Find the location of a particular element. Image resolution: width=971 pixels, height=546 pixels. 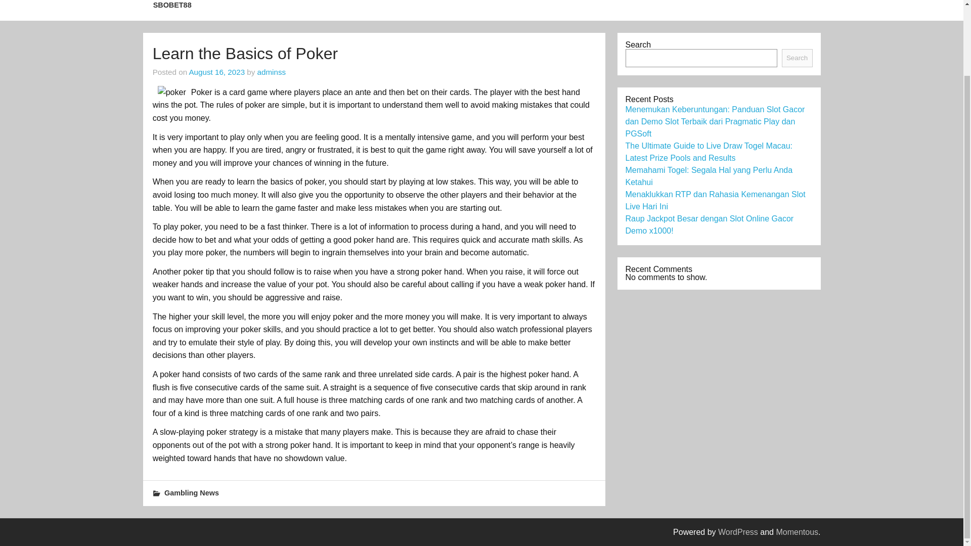

View all posts by adminss is located at coordinates (272, 72).